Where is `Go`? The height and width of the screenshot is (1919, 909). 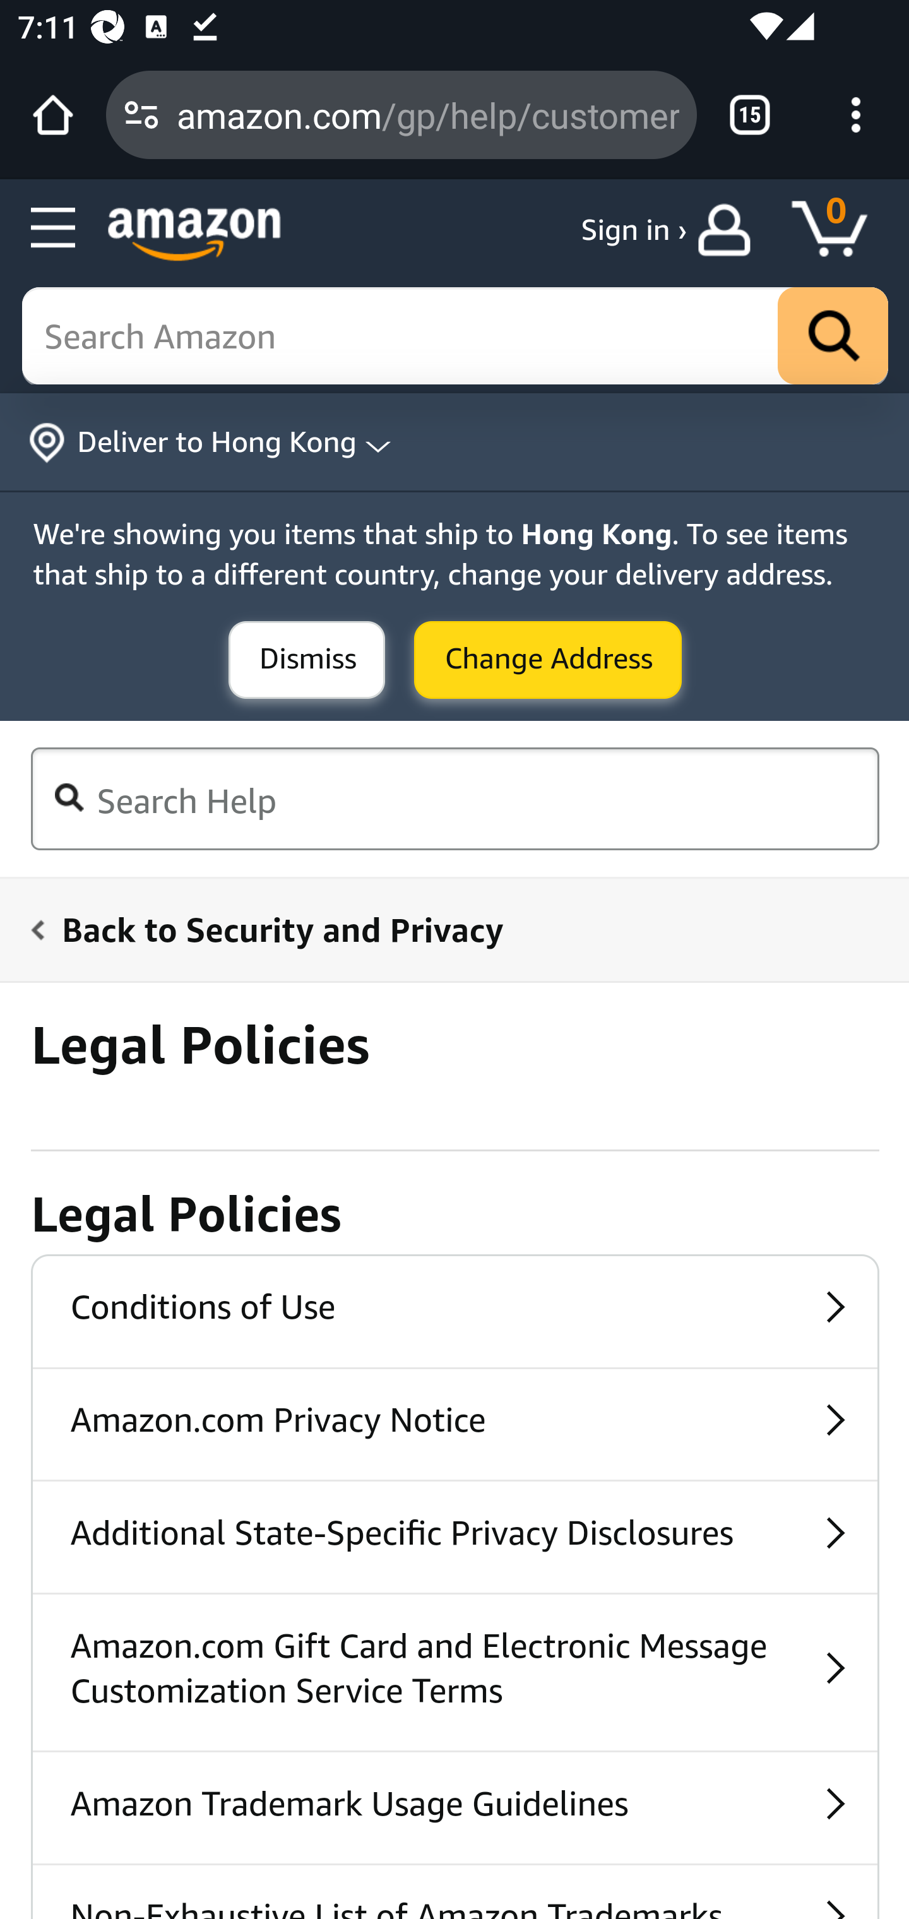
Go is located at coordinates (833, 337).